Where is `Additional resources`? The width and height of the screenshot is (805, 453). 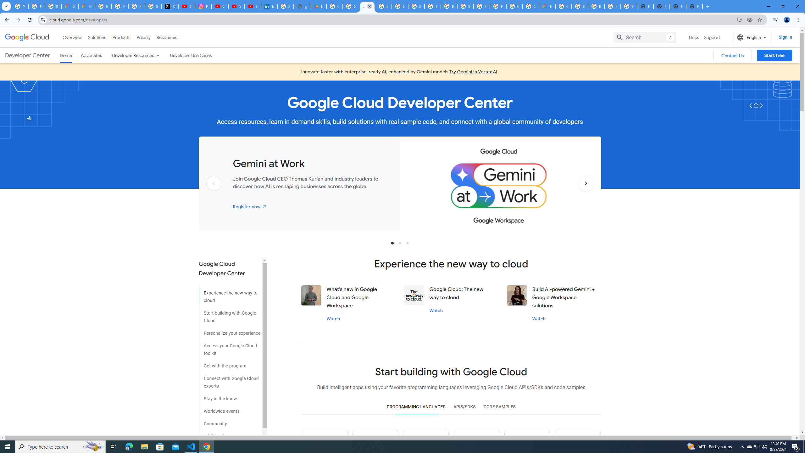 Additional resources is located at coordinates (230, 434).